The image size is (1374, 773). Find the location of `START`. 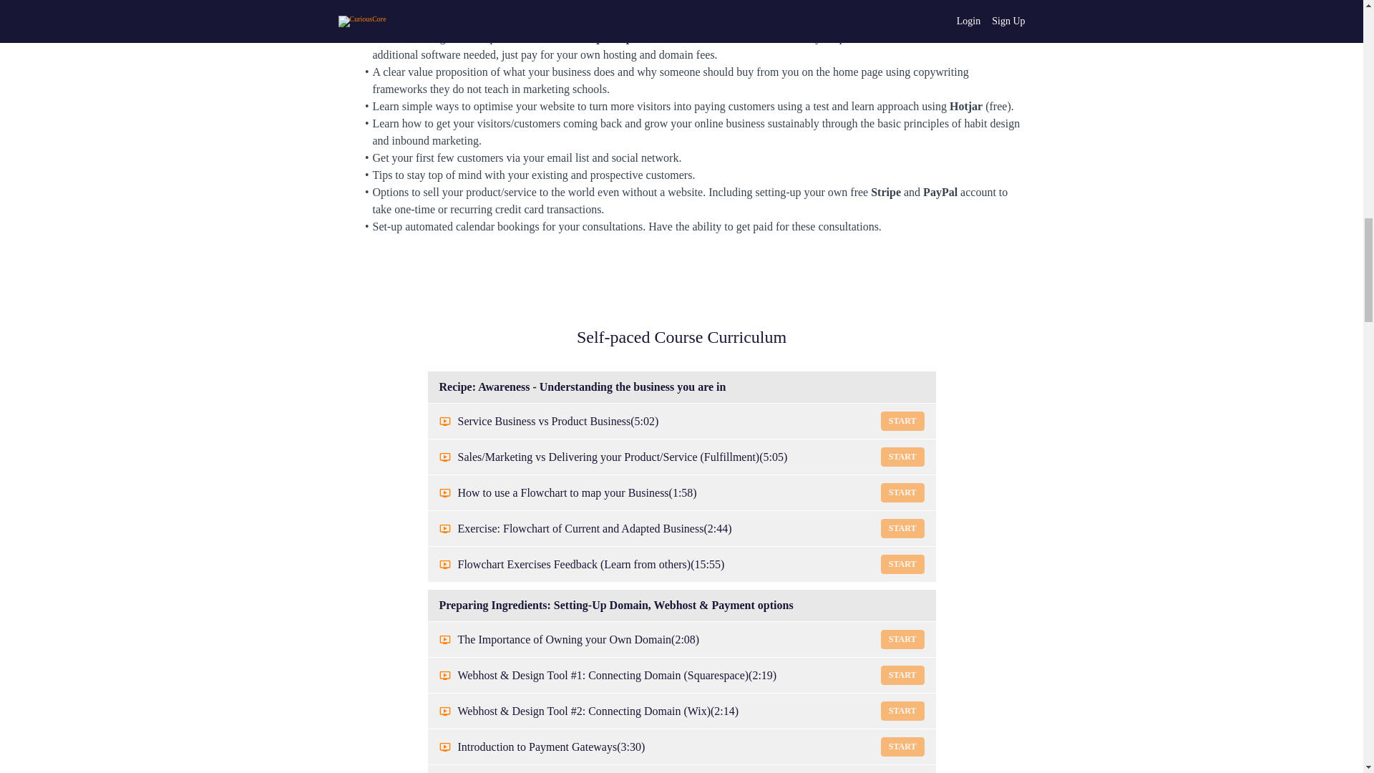

START is located at coordinates (902, 747).